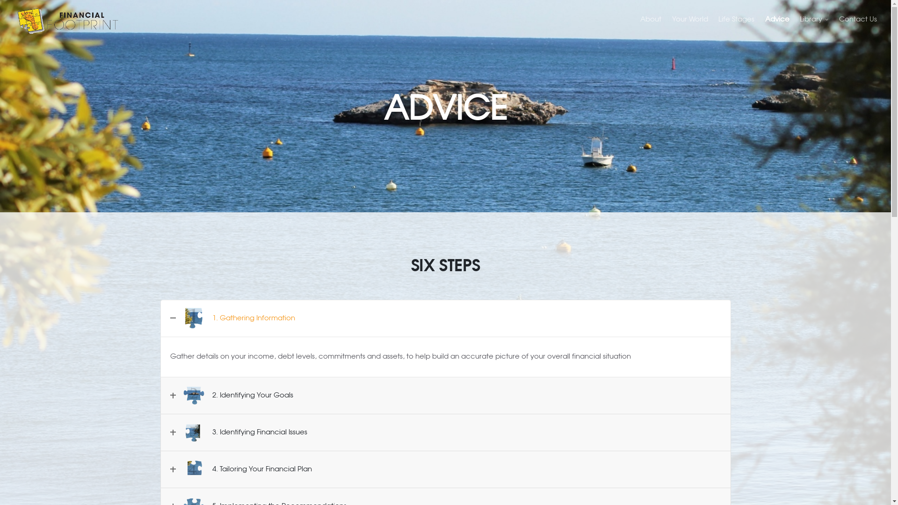 The height and width of the screenshot is (505, 898). What do you see at coordinates (446, 469) in the screenshot?
I see `4. Tailoring Your Financial Plan` at bounding box center [446, 469].